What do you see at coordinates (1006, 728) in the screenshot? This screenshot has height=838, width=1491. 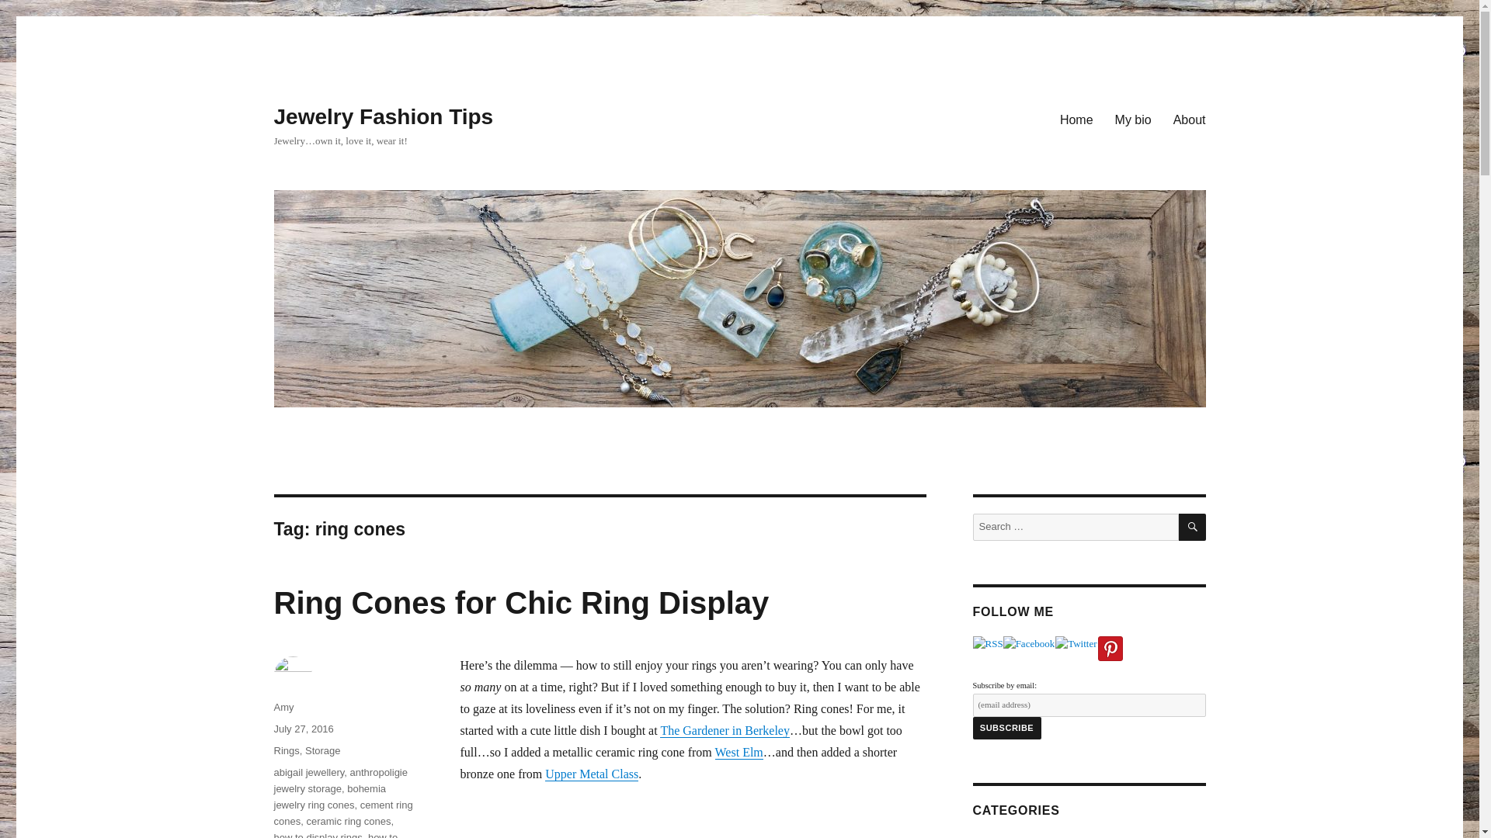 I see `Subscribe` at bounding box center [1006, 728].